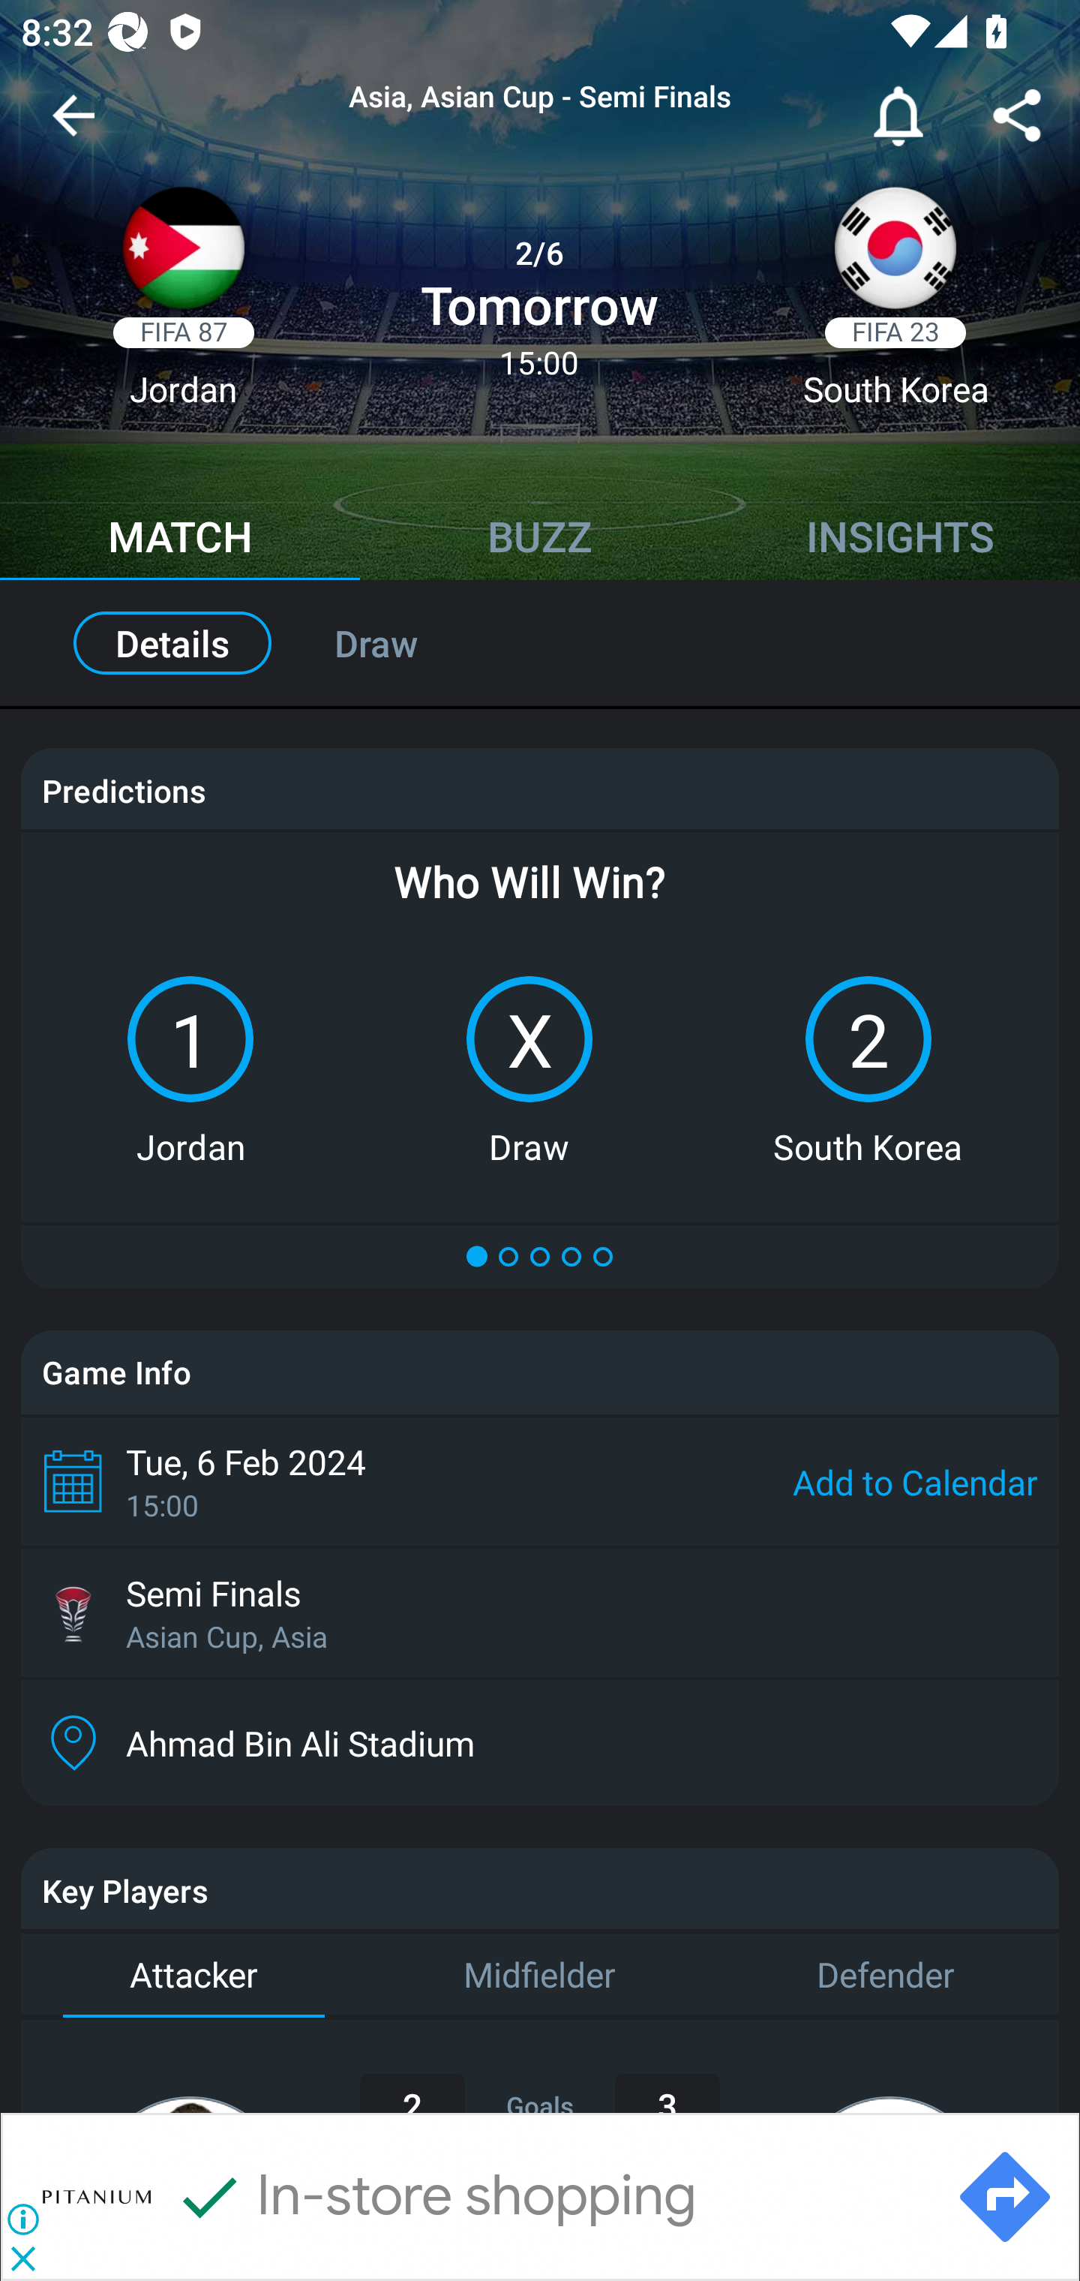 This screenshot has width=1080, height=2281. Describe the element at coordinates (540, 1481) in the screenshot. I see `Tue, 6 Feb 2024 15:00 Add to Calendar` at that location.